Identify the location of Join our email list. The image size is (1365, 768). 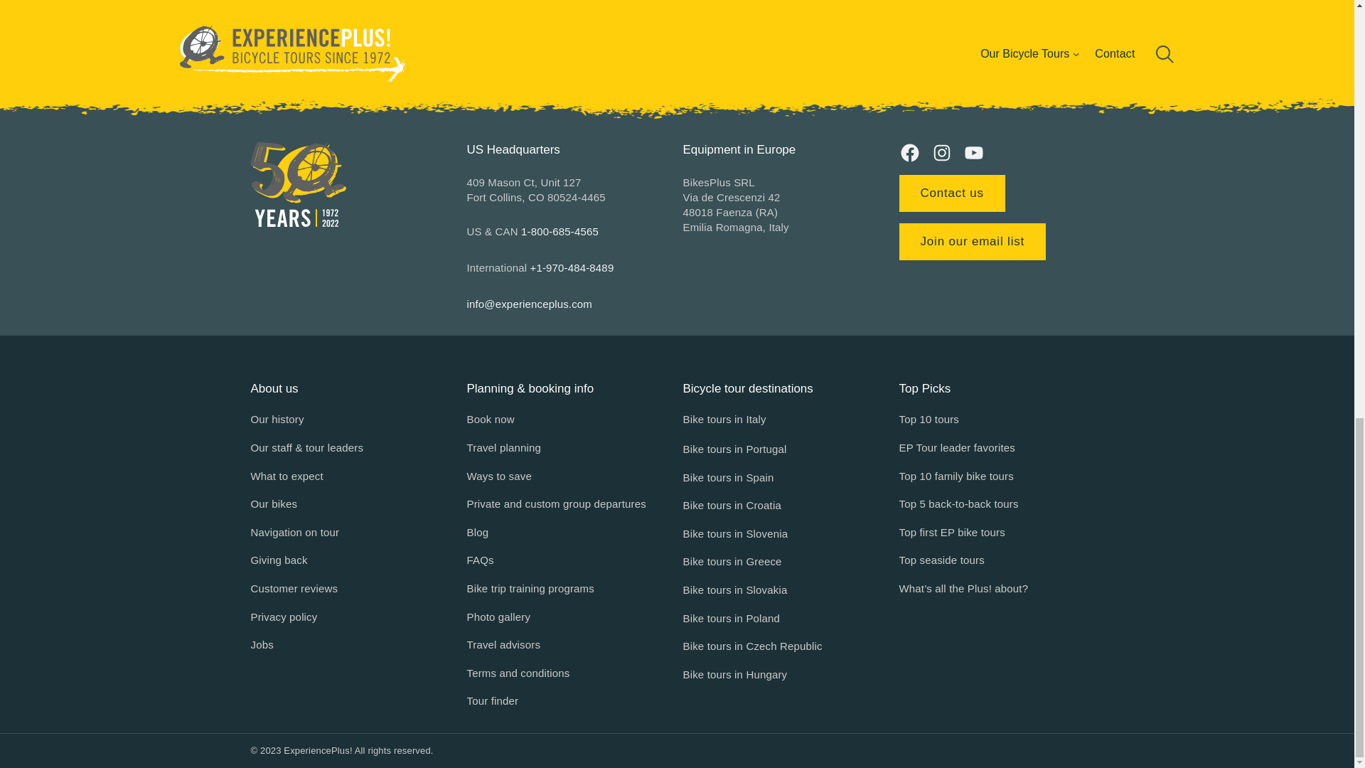
(971, 242).